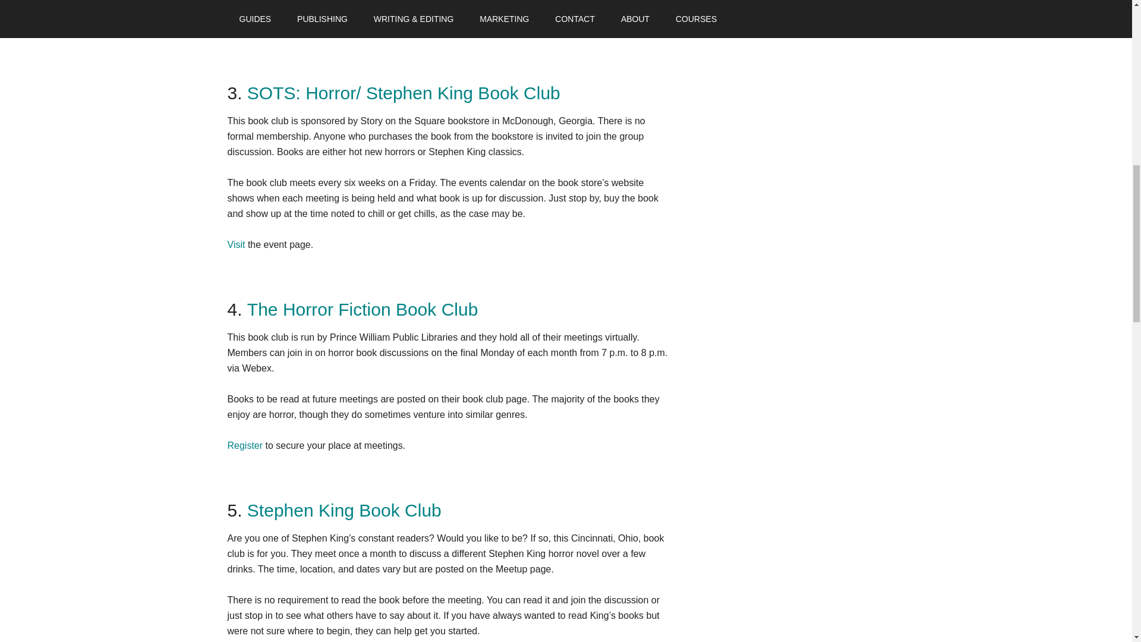 Image resolution: width=1141 pixels, height=642 pixels. What do you see at coordinates (236, 244) in the screenshot?
I see `Visit` at bounding box center [236, 244].